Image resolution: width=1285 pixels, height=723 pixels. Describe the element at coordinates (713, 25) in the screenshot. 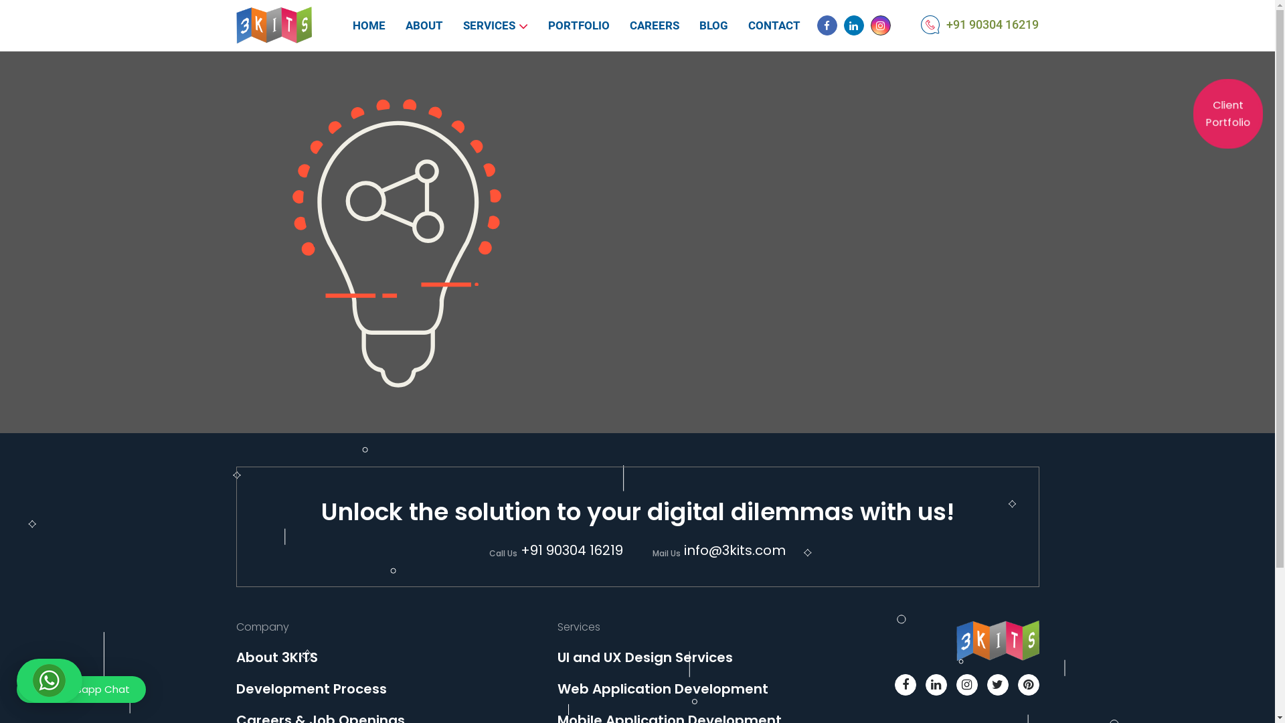

I see `BLOG` at that location.